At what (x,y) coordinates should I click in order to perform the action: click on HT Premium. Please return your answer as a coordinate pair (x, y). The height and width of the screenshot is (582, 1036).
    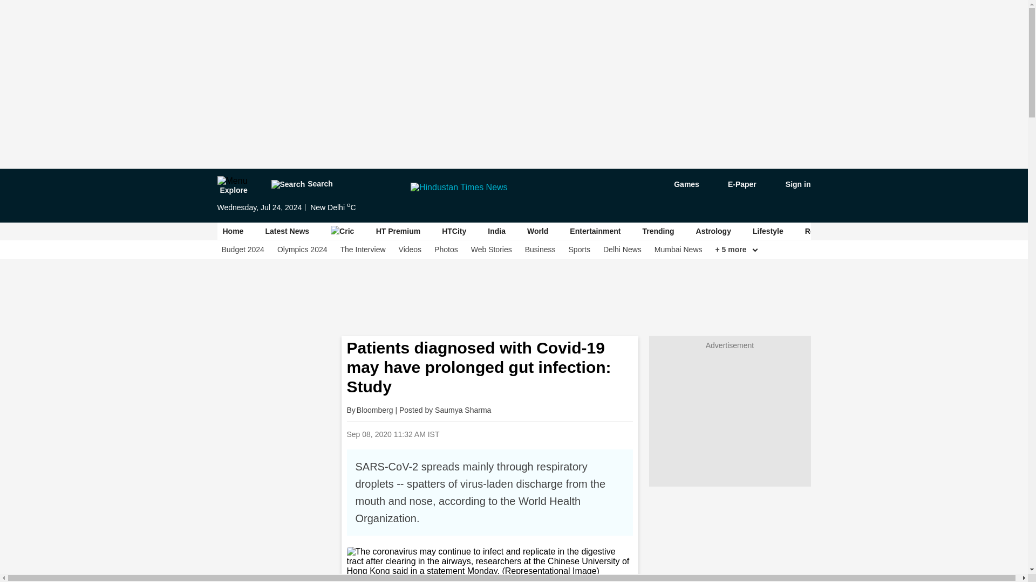
    Looking at the image, I should click on (398, 231).